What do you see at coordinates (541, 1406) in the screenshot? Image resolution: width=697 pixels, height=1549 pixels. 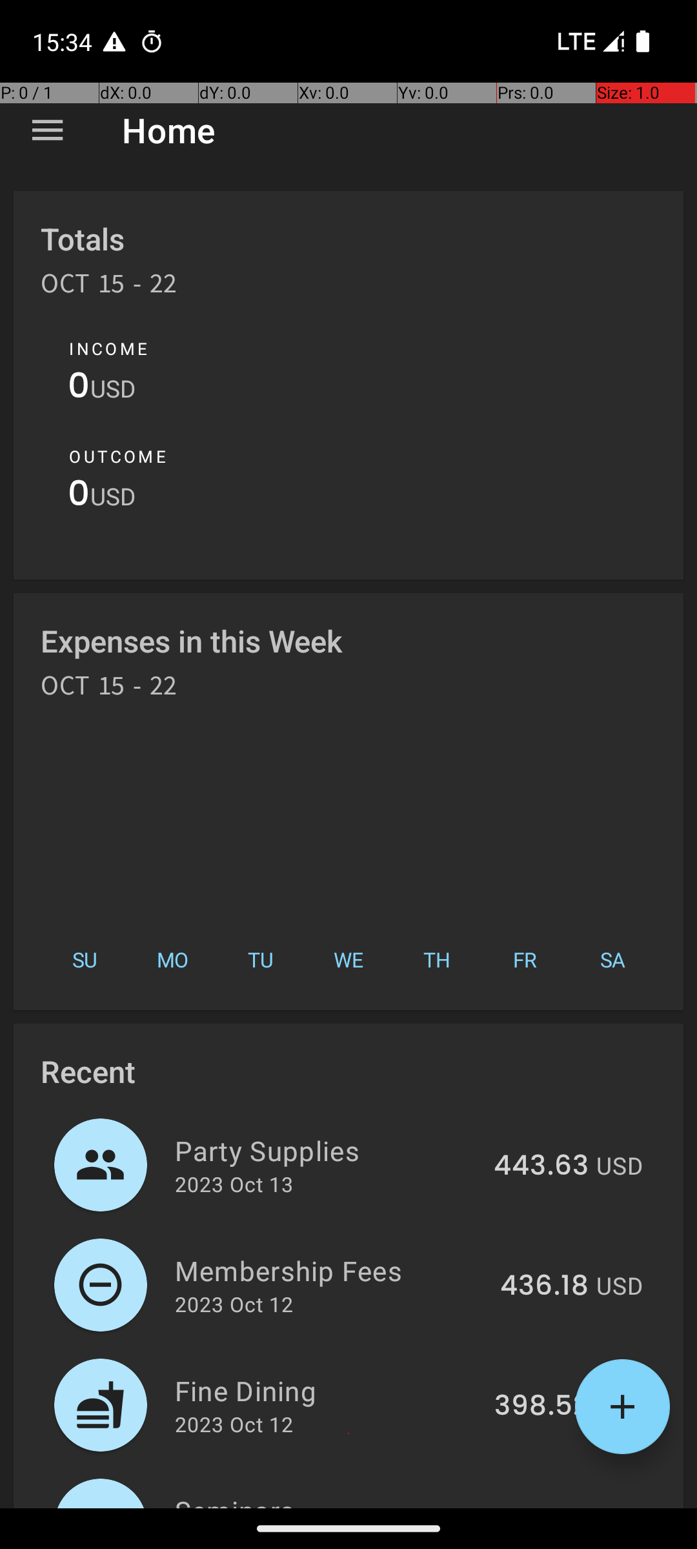 I see `398.52` at bounding box center [541, 1406].